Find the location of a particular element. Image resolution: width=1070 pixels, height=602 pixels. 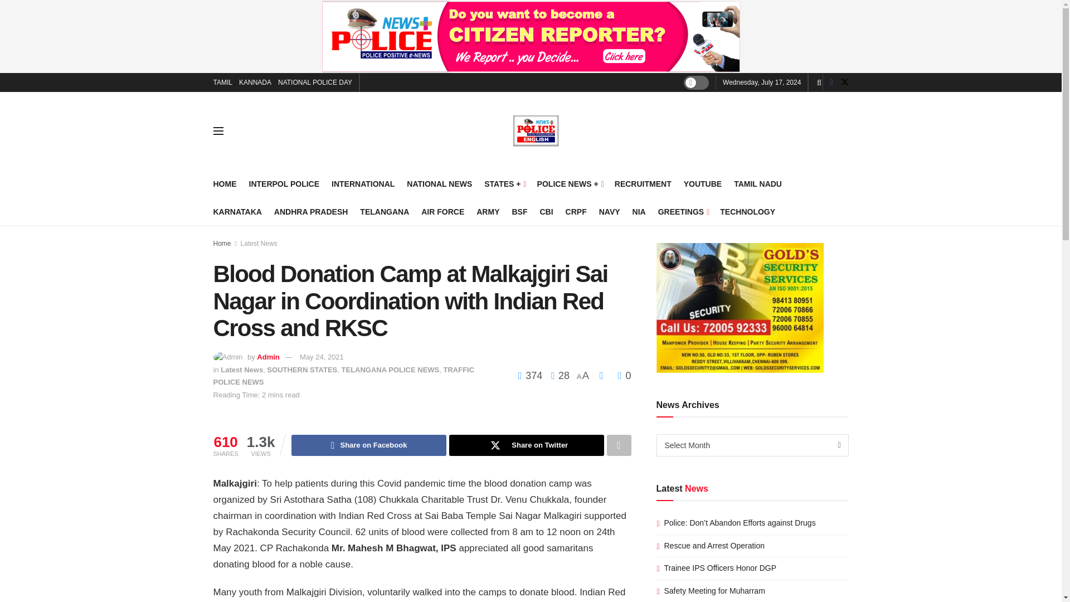

NATIONAL NEWS is located at coordinates (439, 184).